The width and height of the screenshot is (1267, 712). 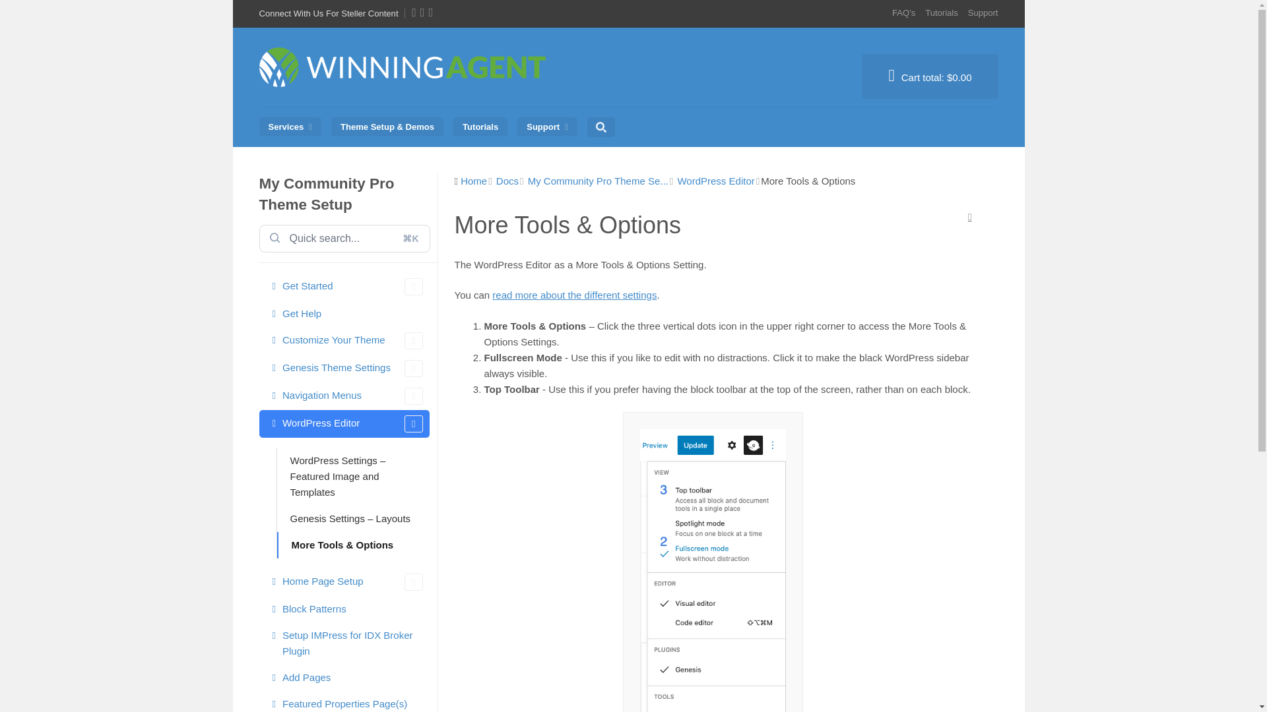 What do you see at coordinates (343, 286) in the screenshot?
I see `Get Started` at bounding box center [343, 286].